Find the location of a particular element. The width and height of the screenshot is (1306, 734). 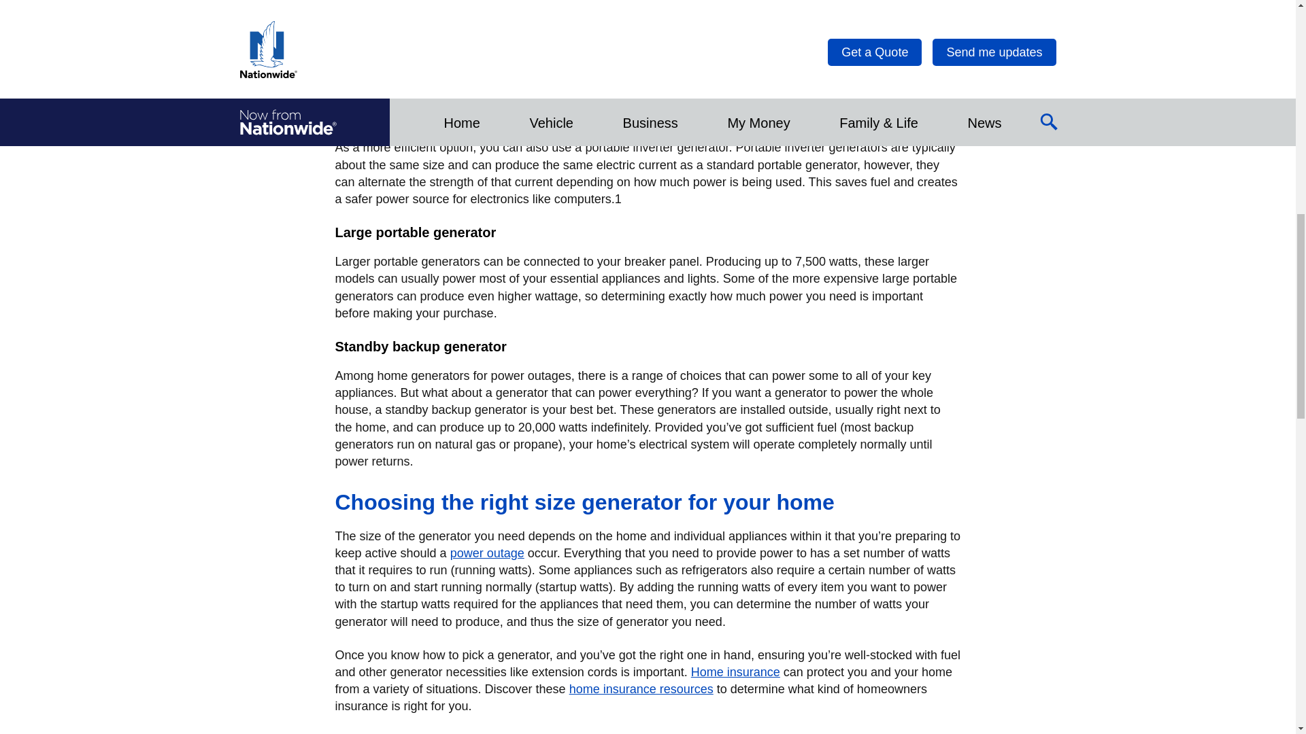

Homeowners Insurance is located at coordinates (735, 671).